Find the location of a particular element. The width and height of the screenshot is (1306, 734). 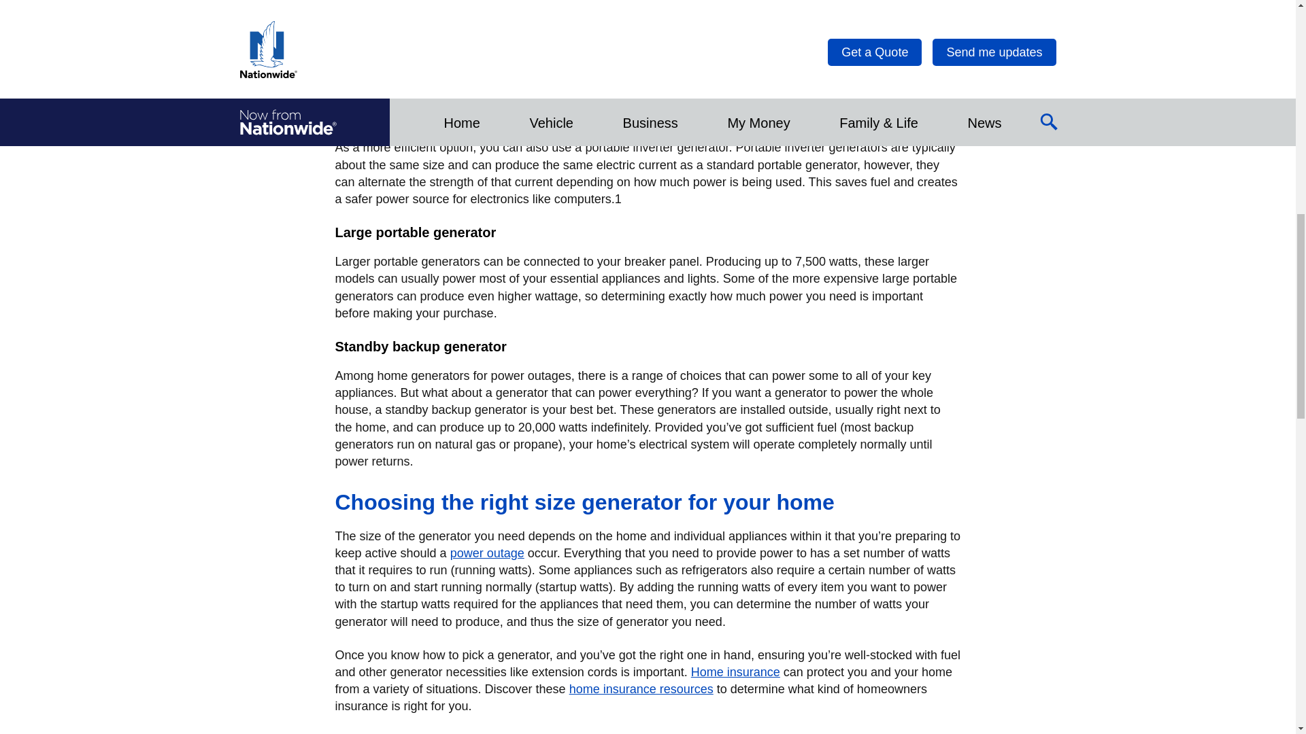

Homeowners Insurance is located at coordinates (735, 671).